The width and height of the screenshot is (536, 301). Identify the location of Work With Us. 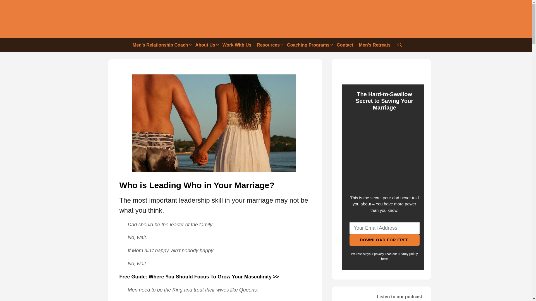
(237, 45).